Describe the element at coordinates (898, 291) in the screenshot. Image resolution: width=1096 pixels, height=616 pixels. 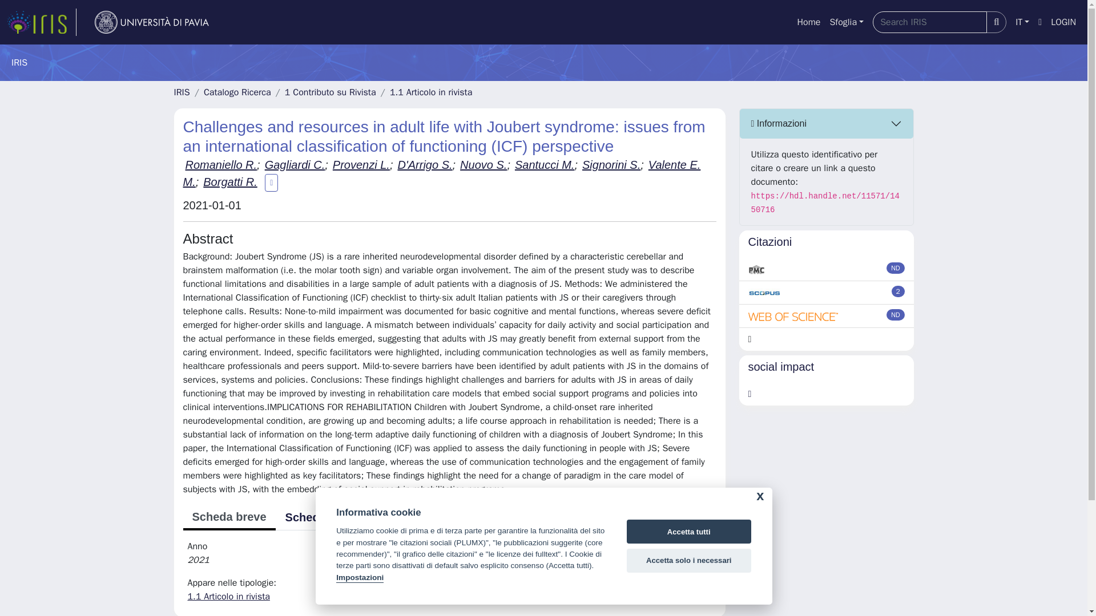
I see `aggiornato in data 29-06-2024 19:27` at that location.